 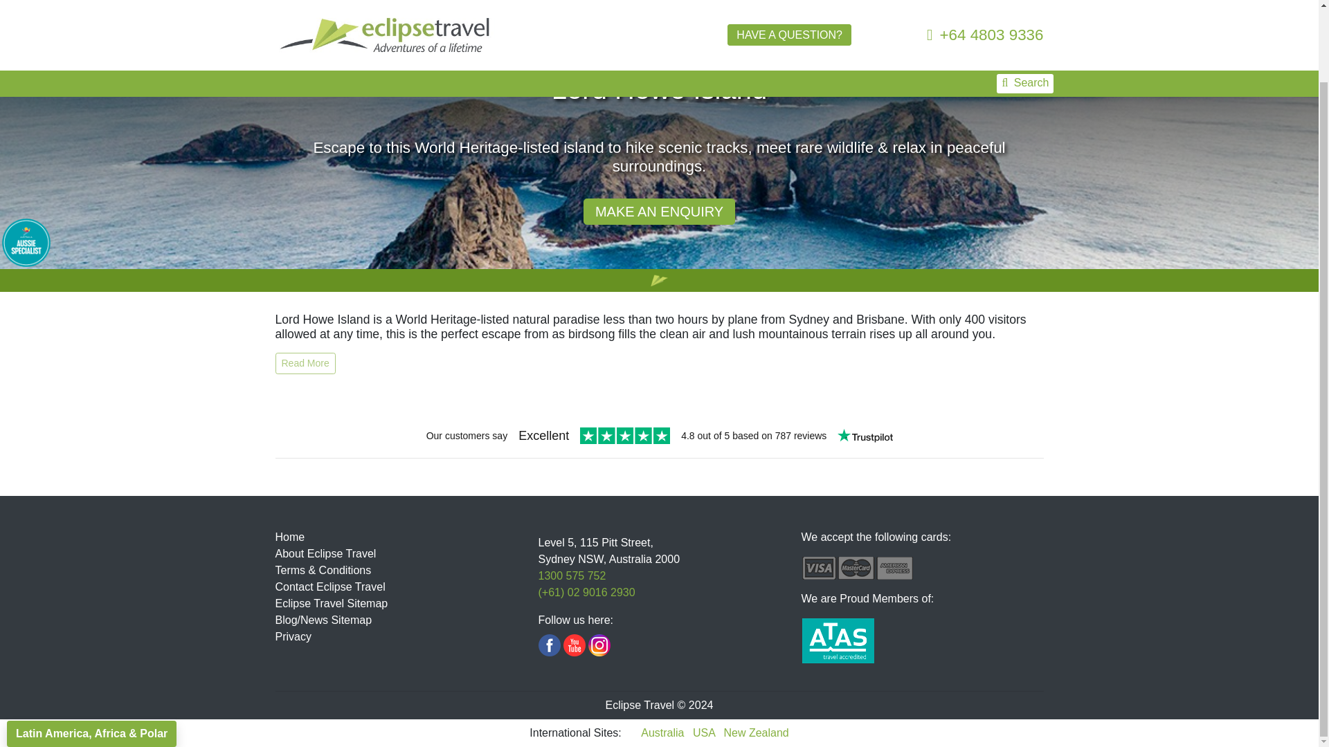 I want to click on Australia, so click(x=663, y=732).